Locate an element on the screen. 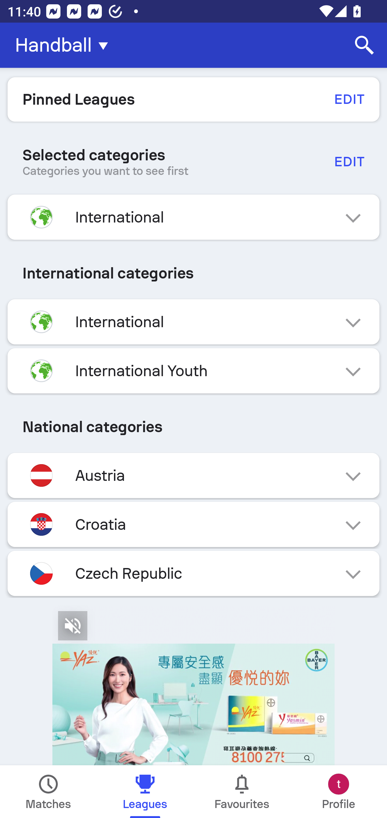 This screenshot has height=818, width=387. Matches is located at coordinates (48, 792).